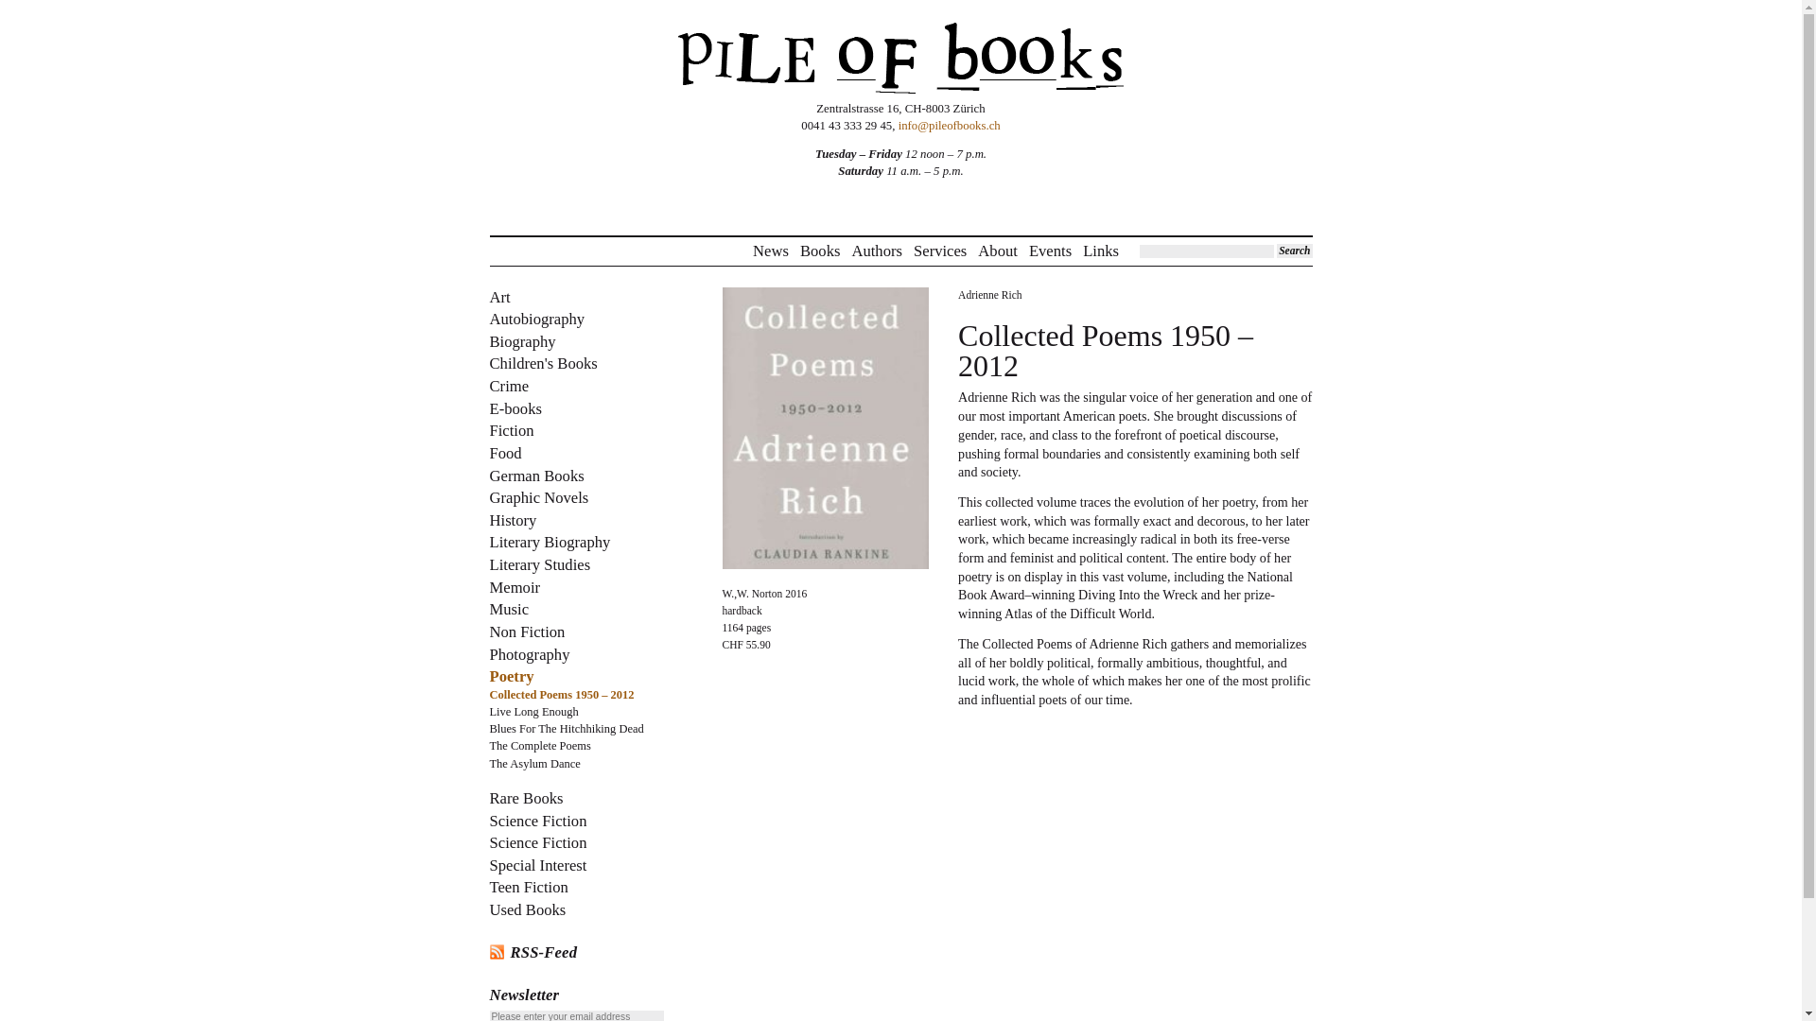  I want to click on Special Interest, so click(538, 865).